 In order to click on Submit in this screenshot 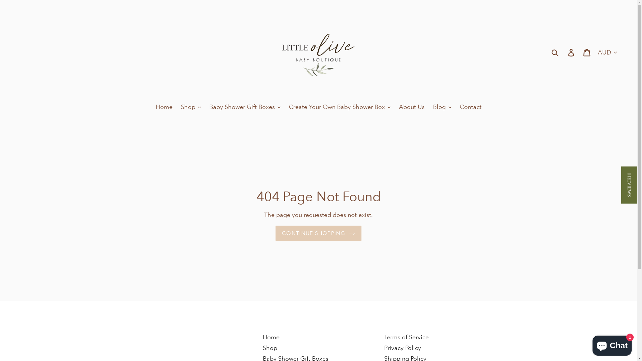, I will do `click(556, 52)`.